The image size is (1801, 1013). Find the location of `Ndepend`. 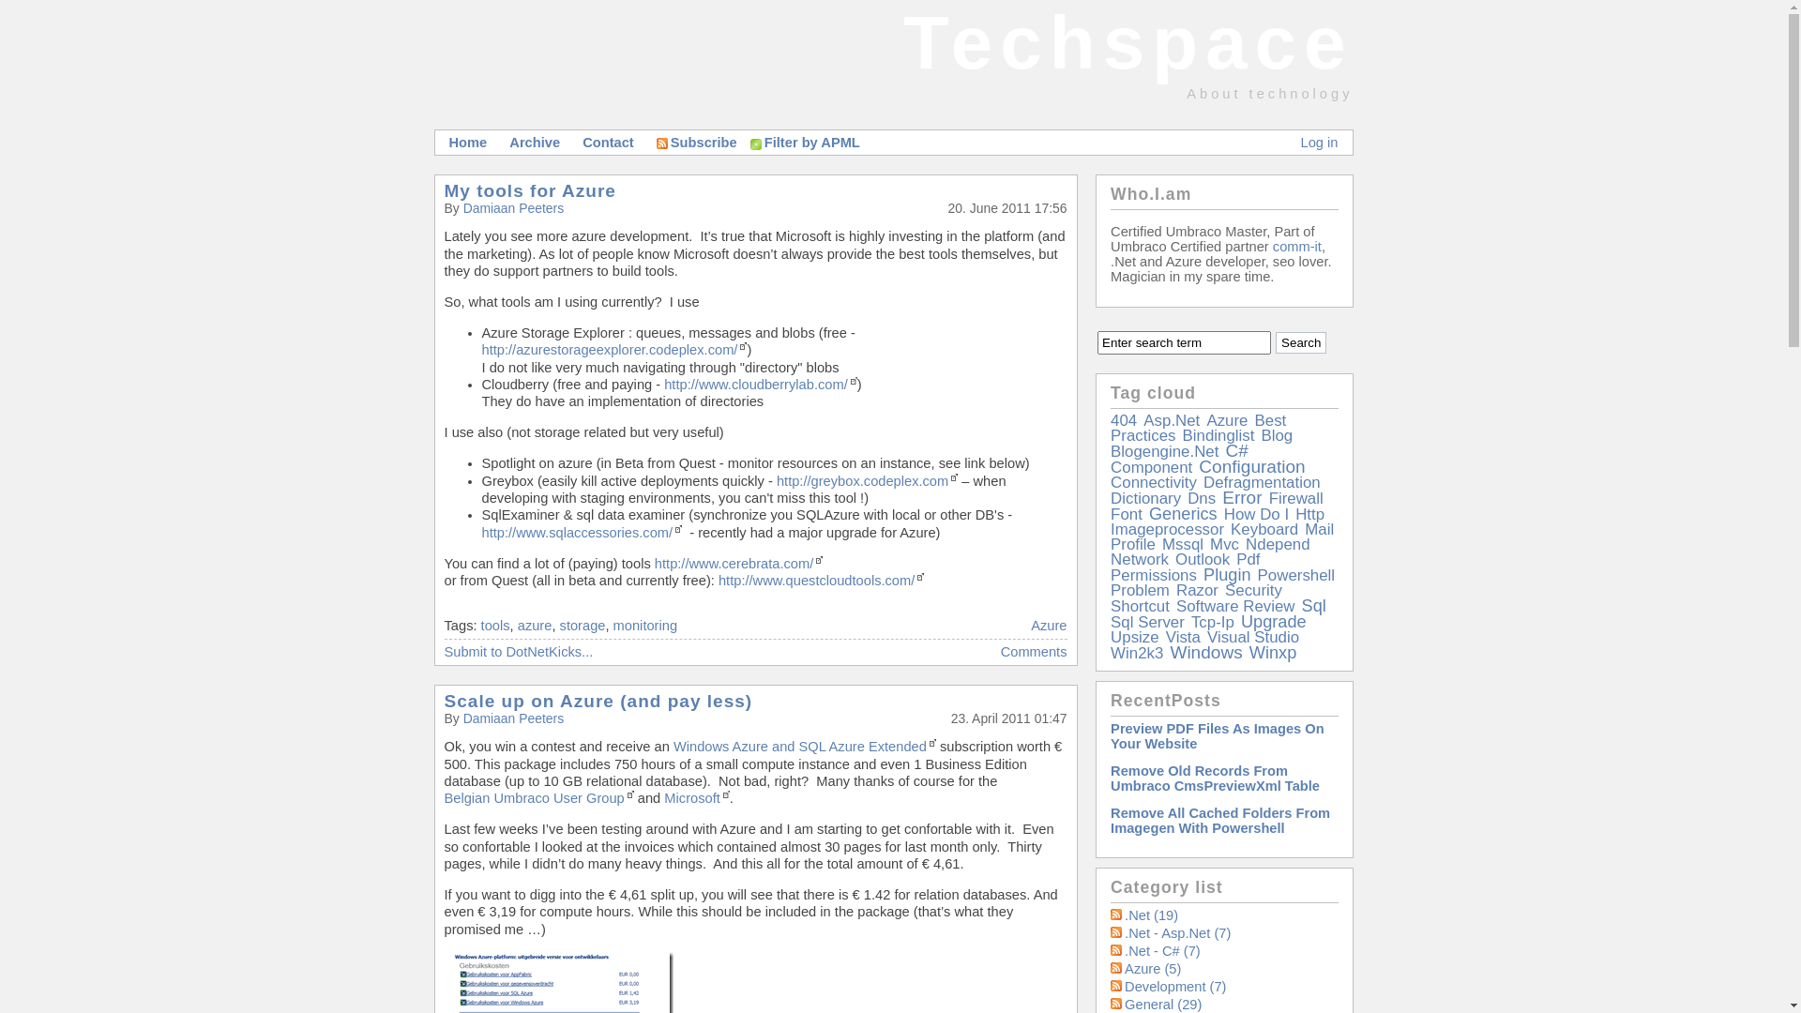

Ndepend is located at coordinates (1278, 544).